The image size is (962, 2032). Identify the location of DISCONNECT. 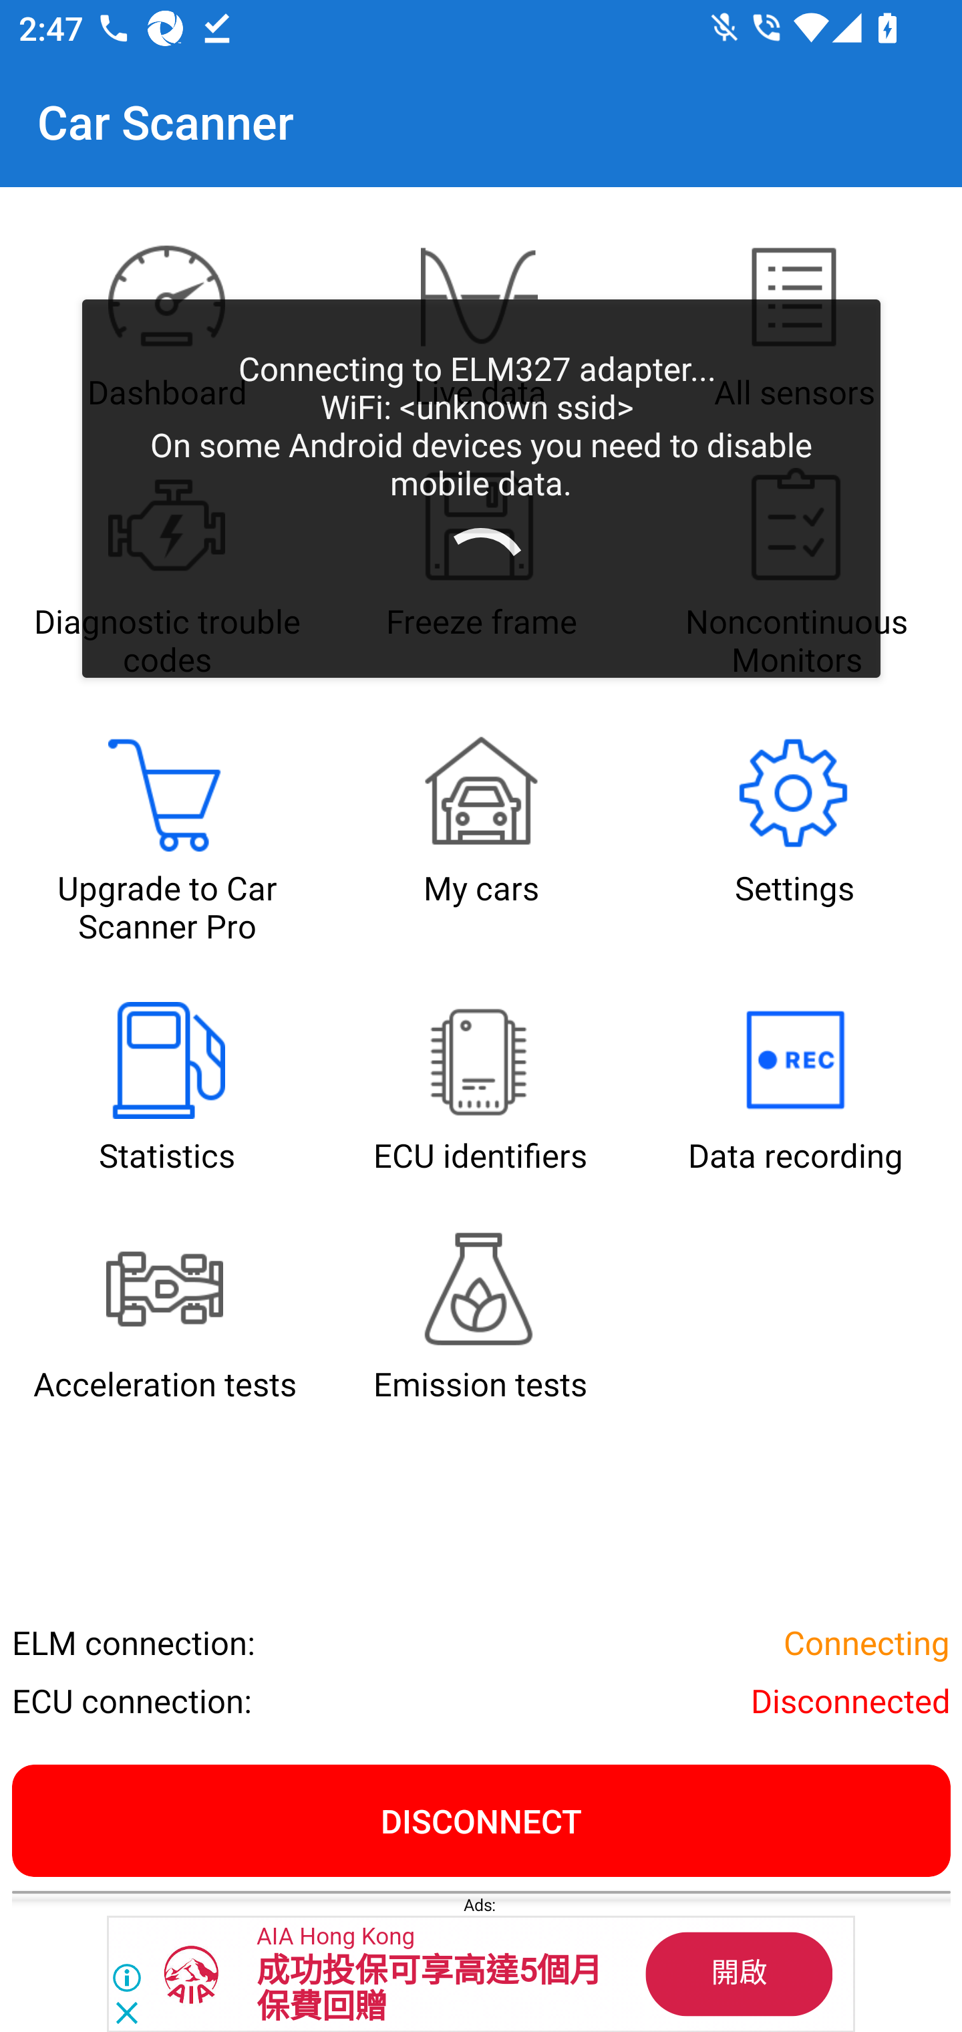
(481, 1820).